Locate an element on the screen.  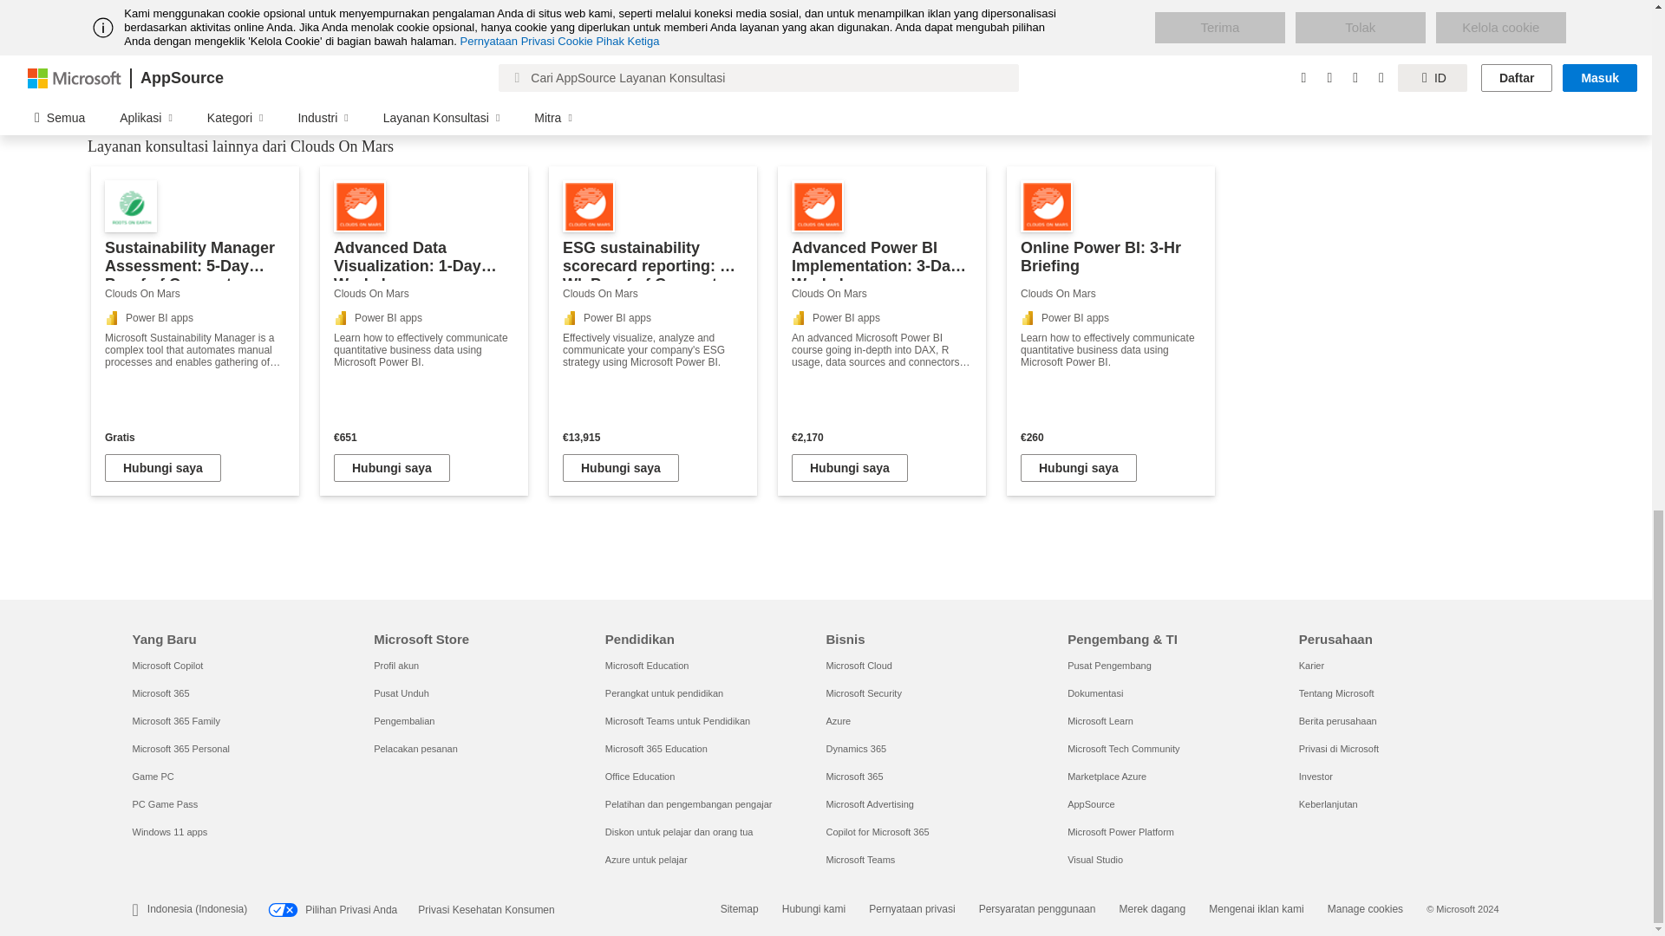
Hubungi saya is located at coordinates (1079, 468).